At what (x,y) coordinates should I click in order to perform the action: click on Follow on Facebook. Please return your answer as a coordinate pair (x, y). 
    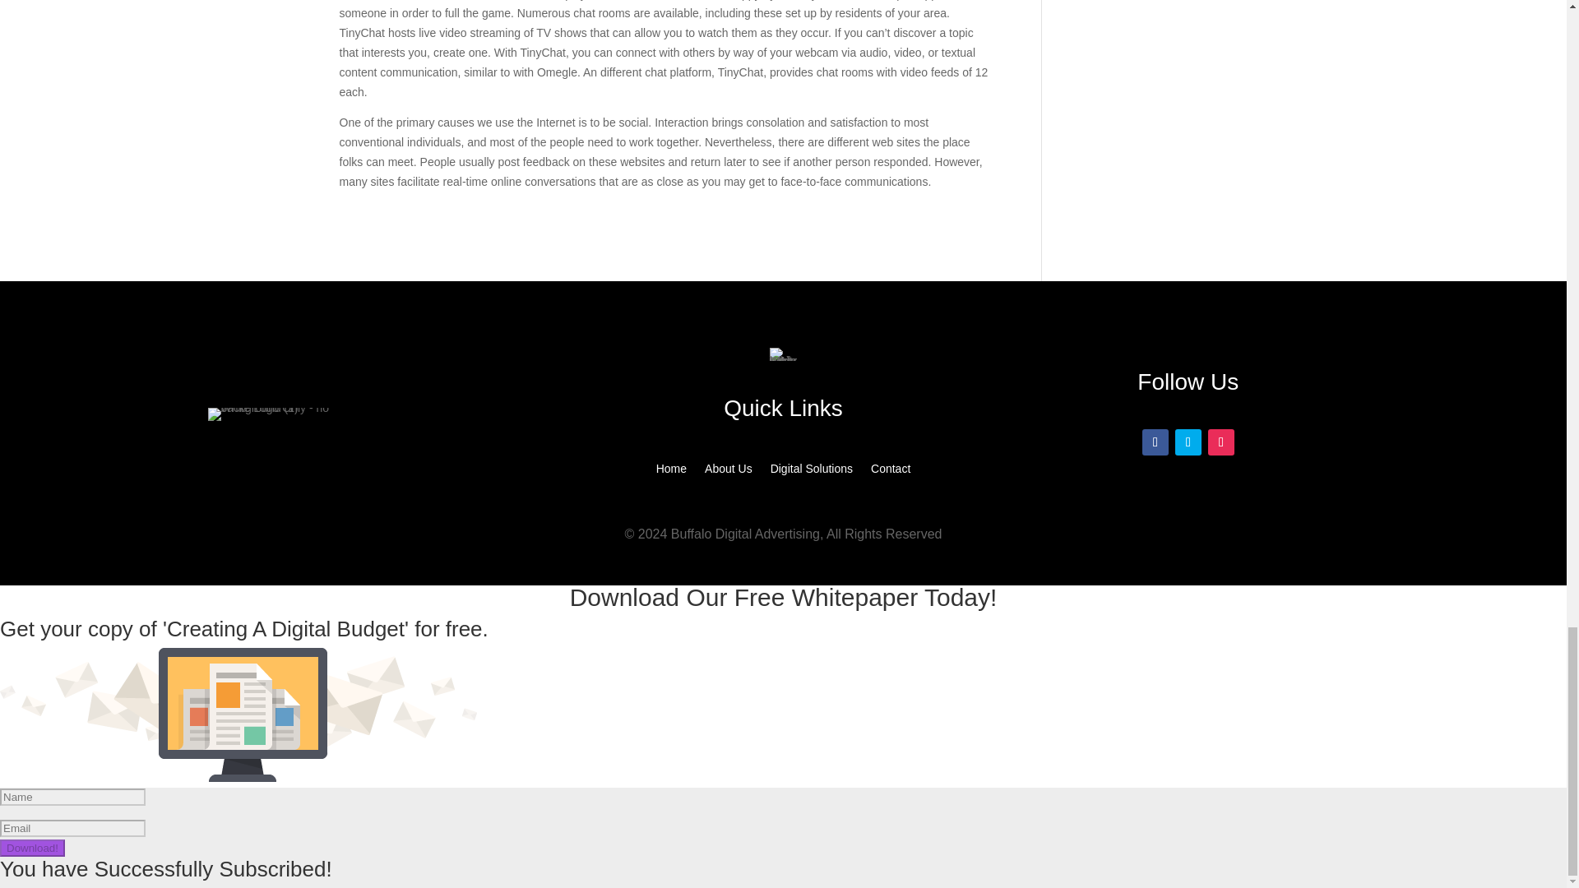
    Looking at the image, I should click on (1155, 442).